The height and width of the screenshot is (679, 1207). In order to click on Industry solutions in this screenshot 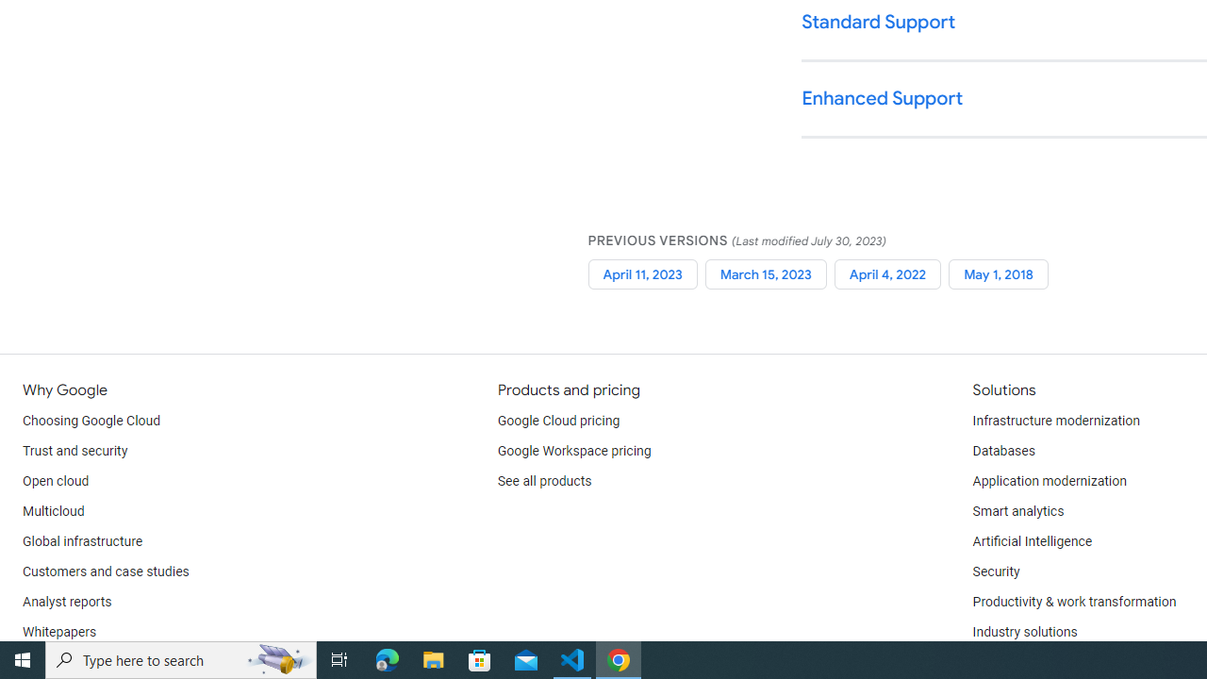, I will do `click(1024, 632)`.